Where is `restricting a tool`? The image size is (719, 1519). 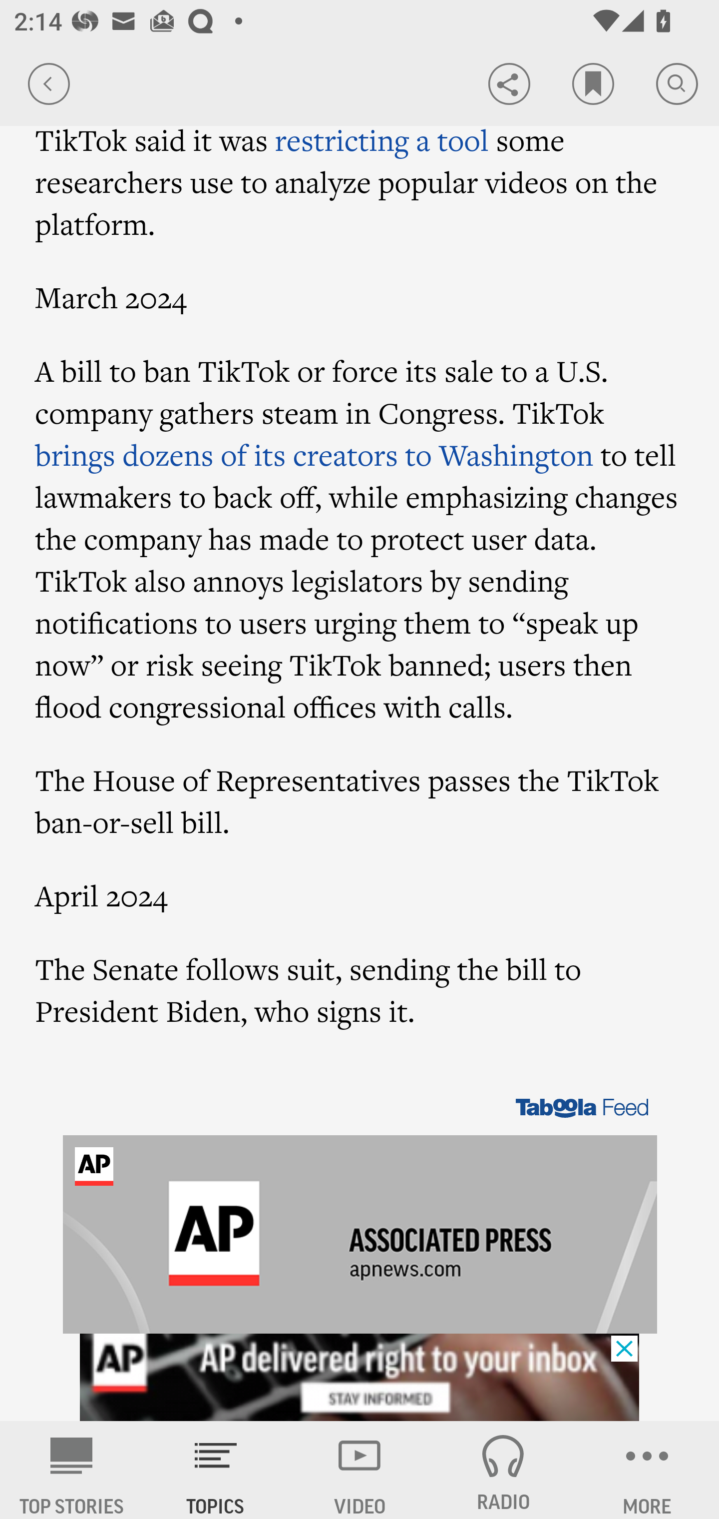 restricting a tool is located at coordinates (381, 140).